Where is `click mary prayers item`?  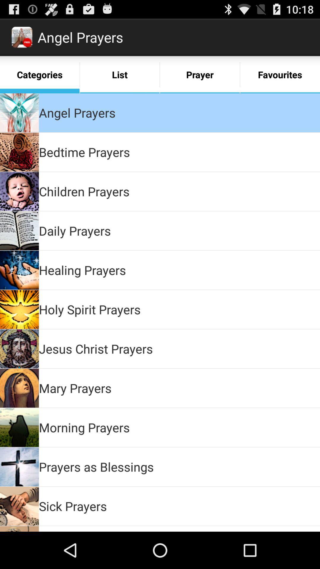
click mary prayers item is located at coordinates (75, 388).